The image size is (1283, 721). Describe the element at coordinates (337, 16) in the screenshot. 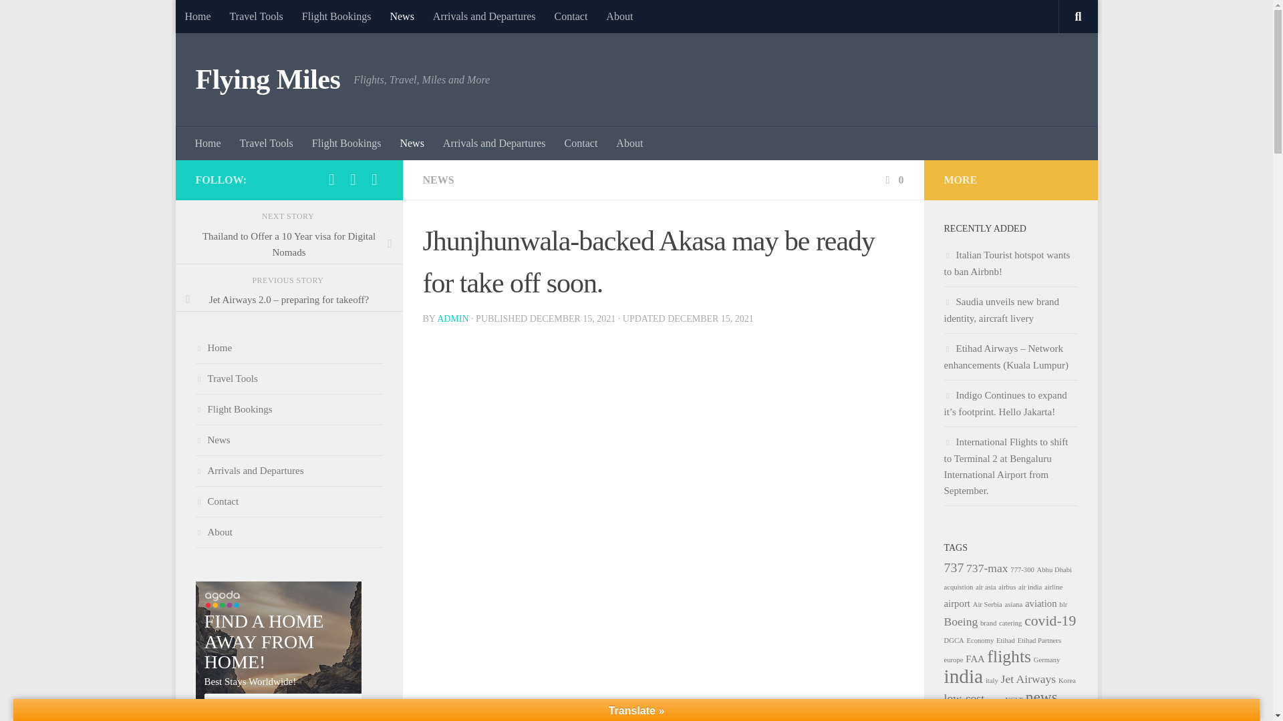

I see `Flight Bookings` at that location.